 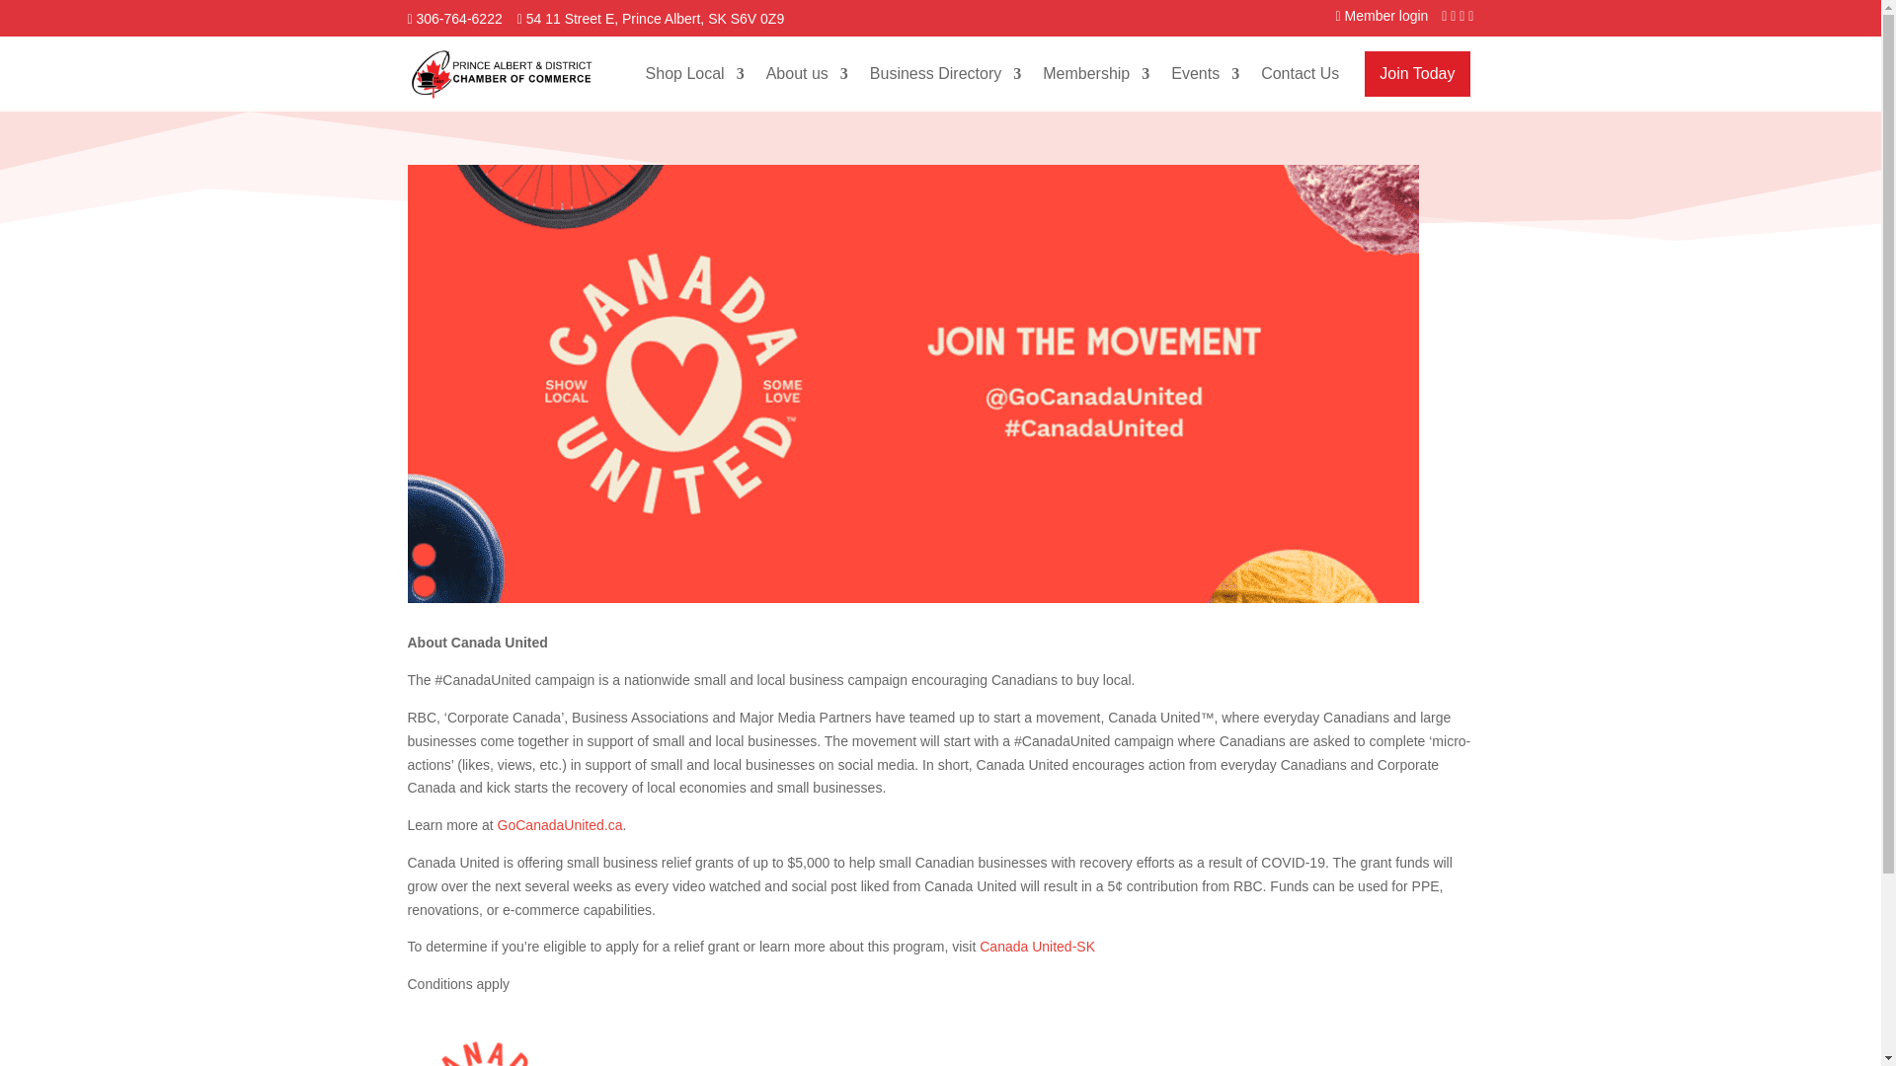 What do you see at coordinates (560, 825) in the screenshot?
I see `GoCanadaUnited.ca` at bounding box center [560, 825].